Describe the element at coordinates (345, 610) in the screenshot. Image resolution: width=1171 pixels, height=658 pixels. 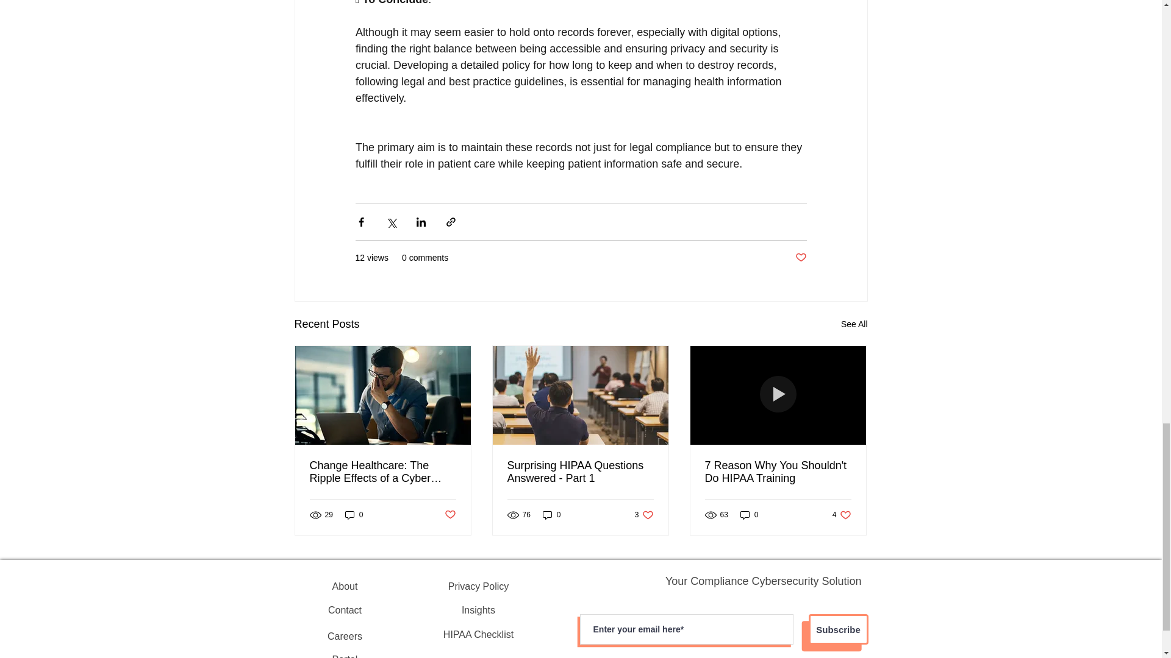
I see `7 Reason Why You Shouldn't Do HIPAA Training` at that location.